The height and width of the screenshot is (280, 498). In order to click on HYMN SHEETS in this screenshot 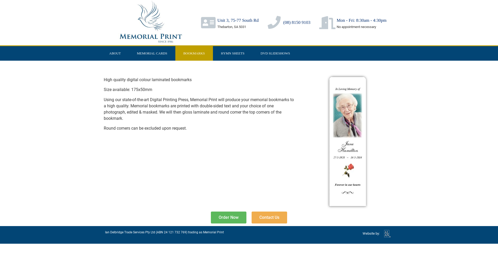, I will do `click(233, 53)`.